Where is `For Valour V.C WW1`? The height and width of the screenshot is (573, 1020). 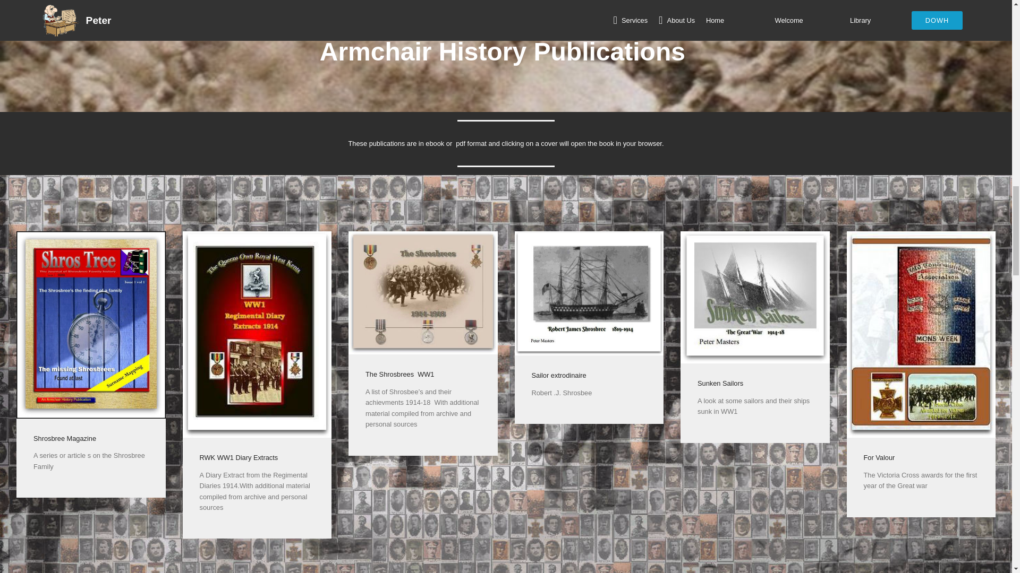
For Valour V.C WW1 is located at coordinates (921, 334).